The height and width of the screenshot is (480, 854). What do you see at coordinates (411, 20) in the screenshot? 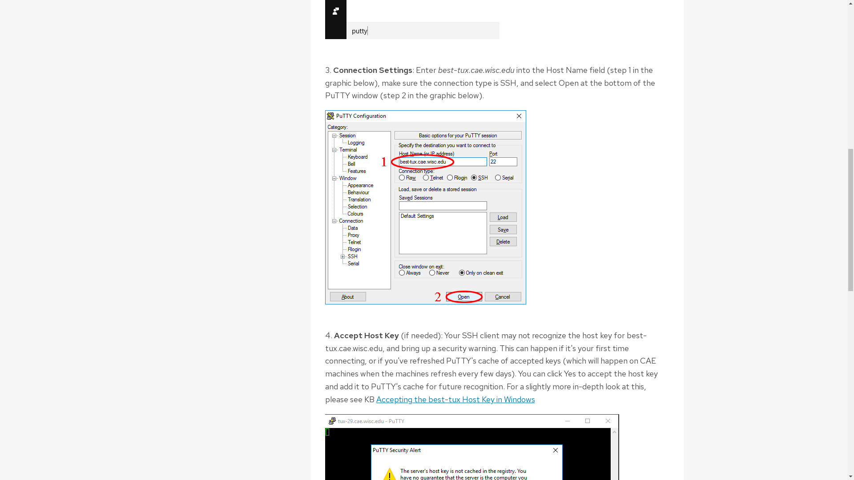
I see `Locating PuTTY client on CAE Windows lab machines` at bounding box center [411, 20].